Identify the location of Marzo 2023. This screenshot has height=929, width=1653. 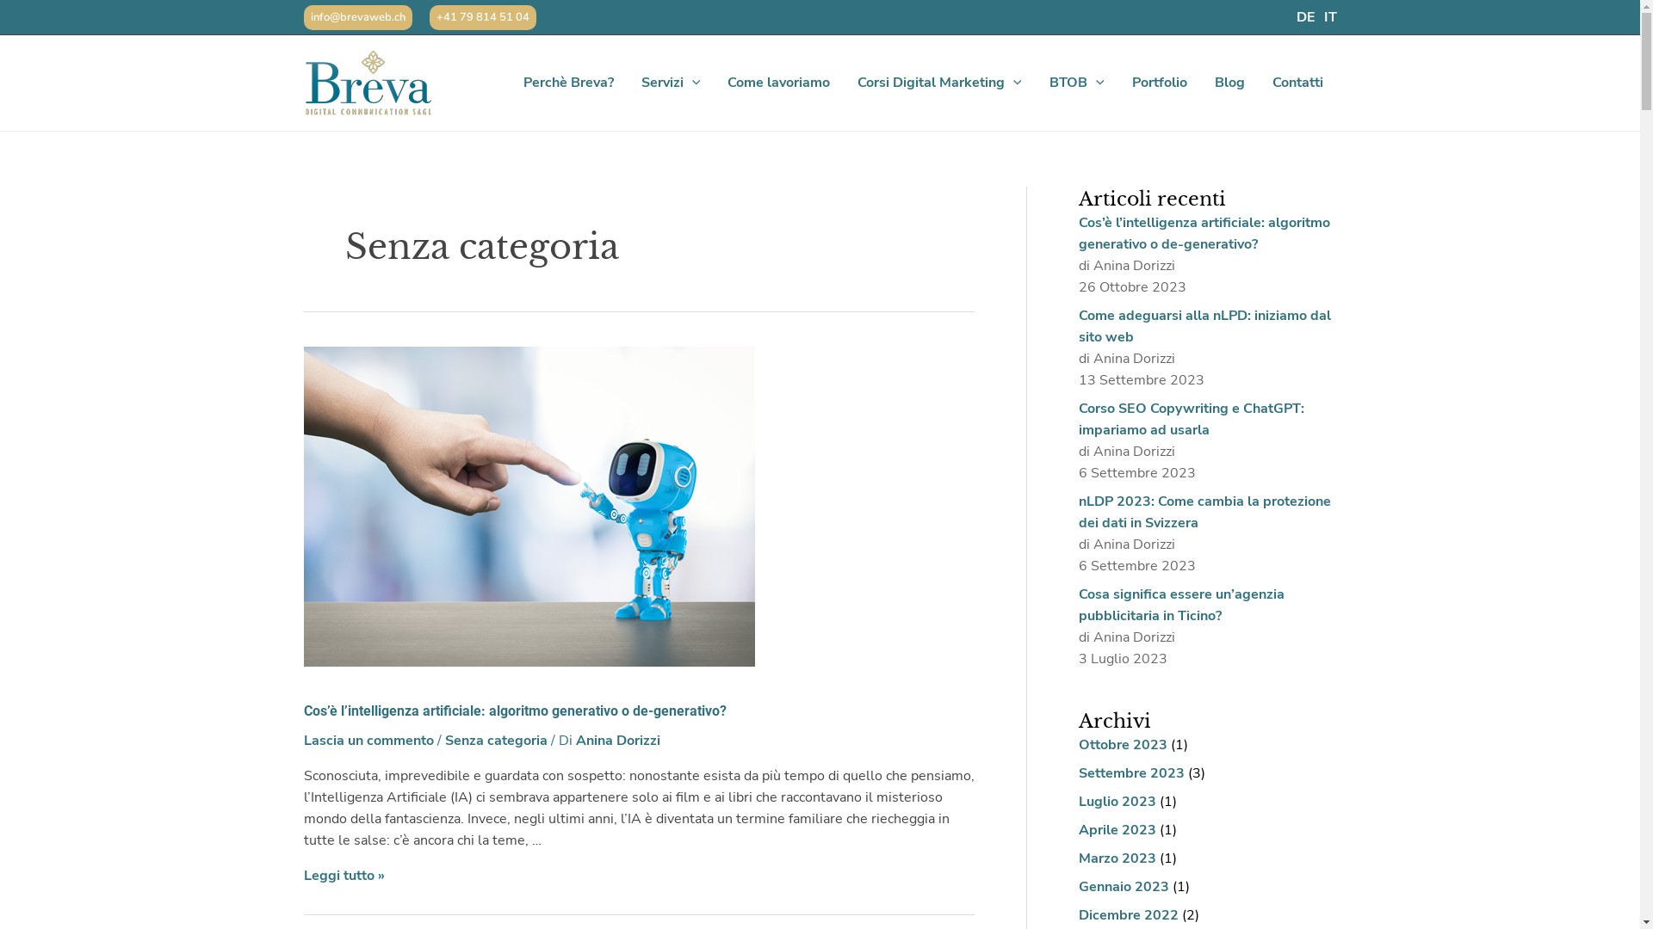
(1117, 858).